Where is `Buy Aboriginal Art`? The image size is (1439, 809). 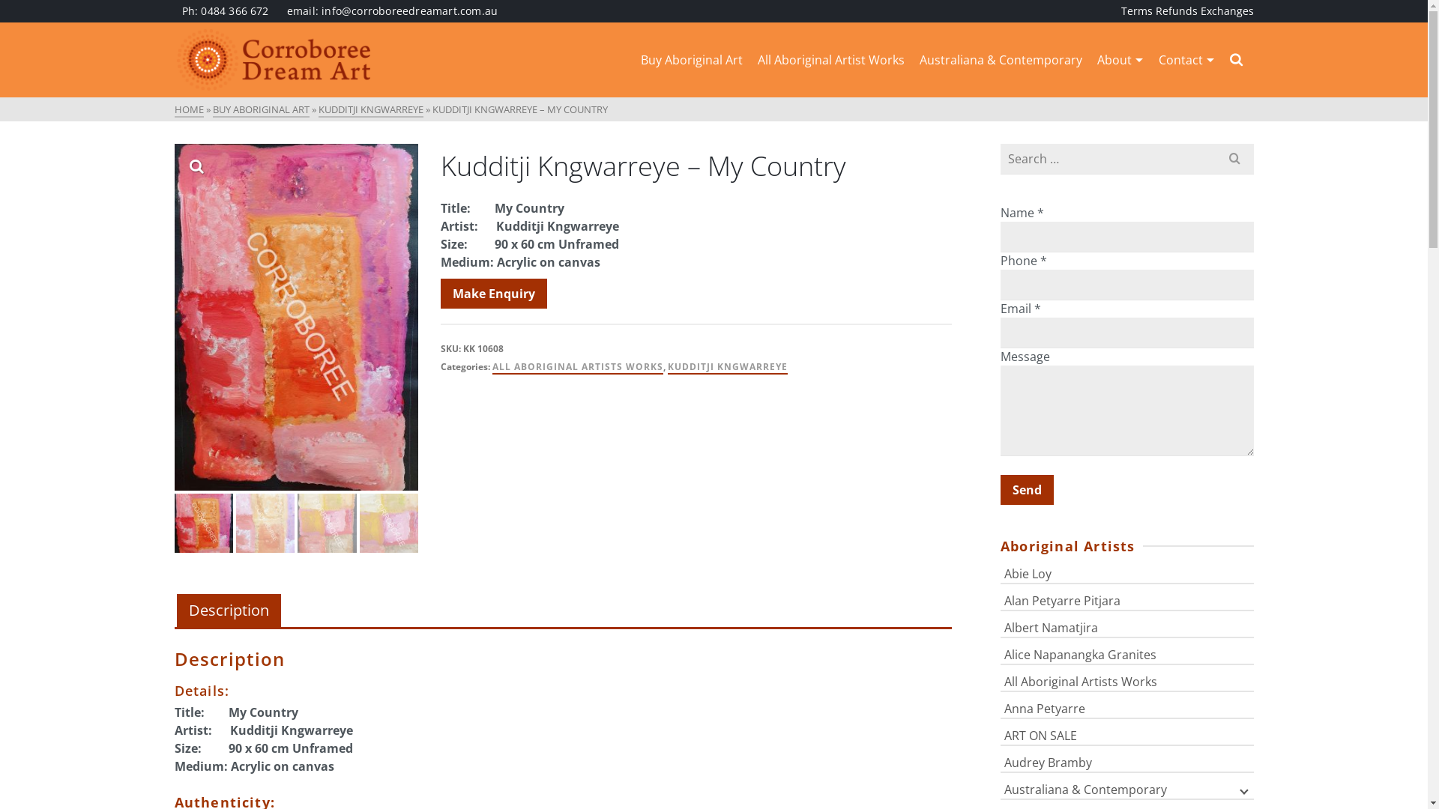
Buy Aboriginal Art is located at coordinates (691, 60).